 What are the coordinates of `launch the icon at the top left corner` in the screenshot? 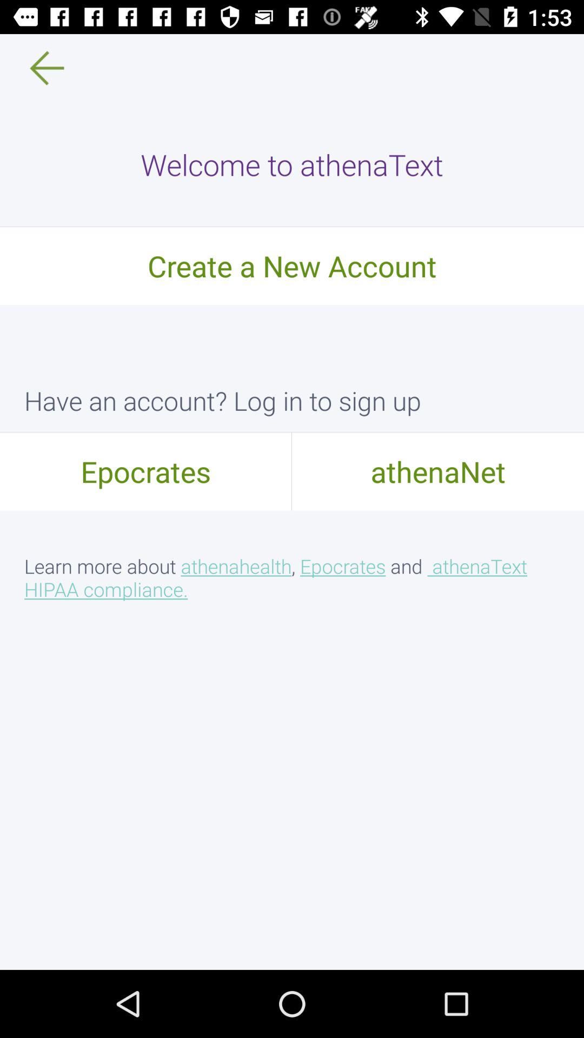 It's located at (39, 68).